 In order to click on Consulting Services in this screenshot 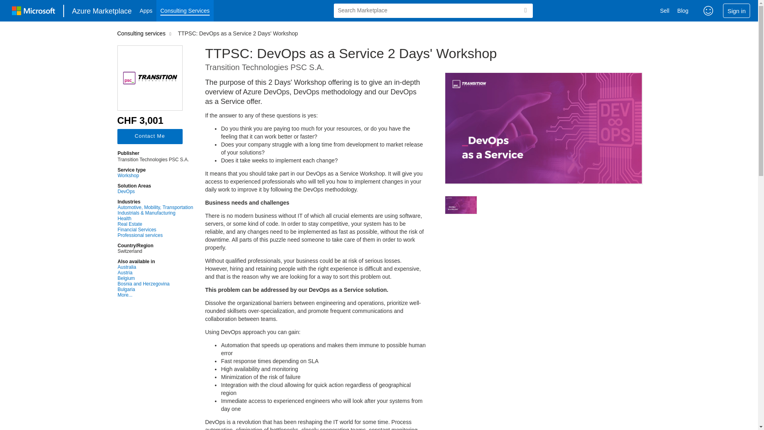, I will do `click(185, 11)`.